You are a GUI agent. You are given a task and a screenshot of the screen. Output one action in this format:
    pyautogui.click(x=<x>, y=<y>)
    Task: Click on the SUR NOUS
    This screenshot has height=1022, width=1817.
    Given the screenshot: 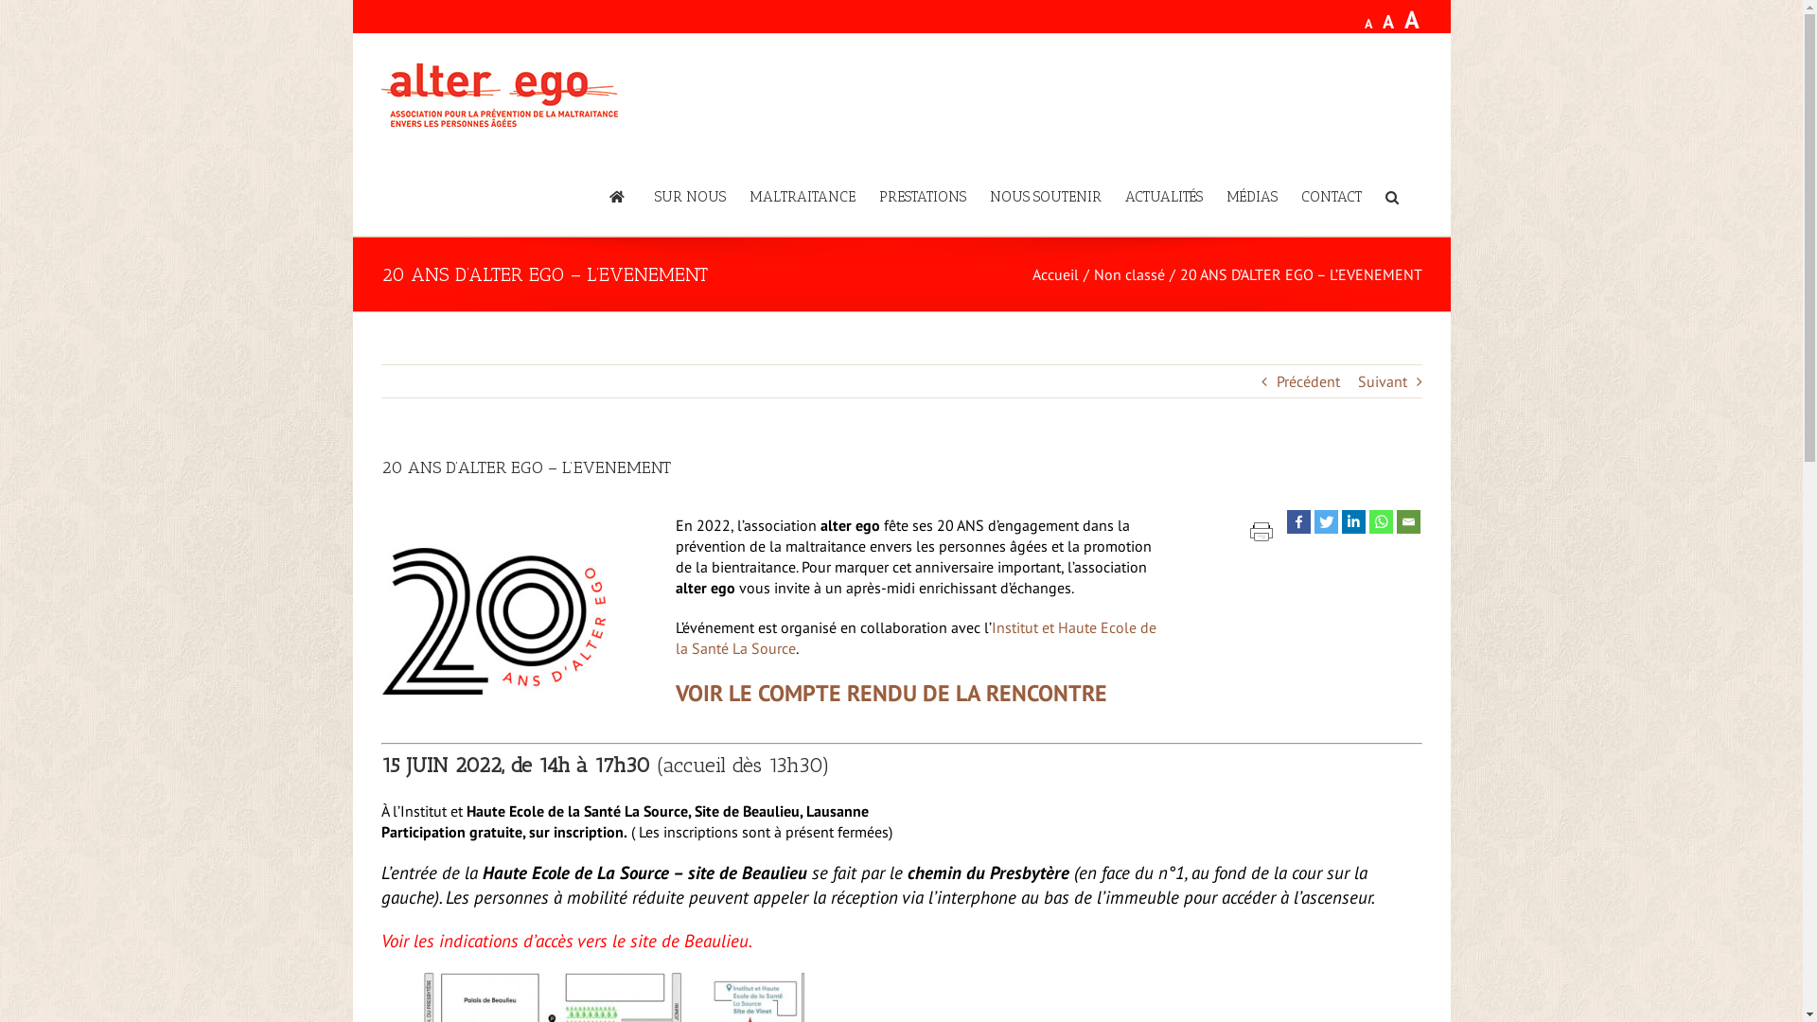 What is the action you would take?
    pyautogui.click(x=691, y=196)
    